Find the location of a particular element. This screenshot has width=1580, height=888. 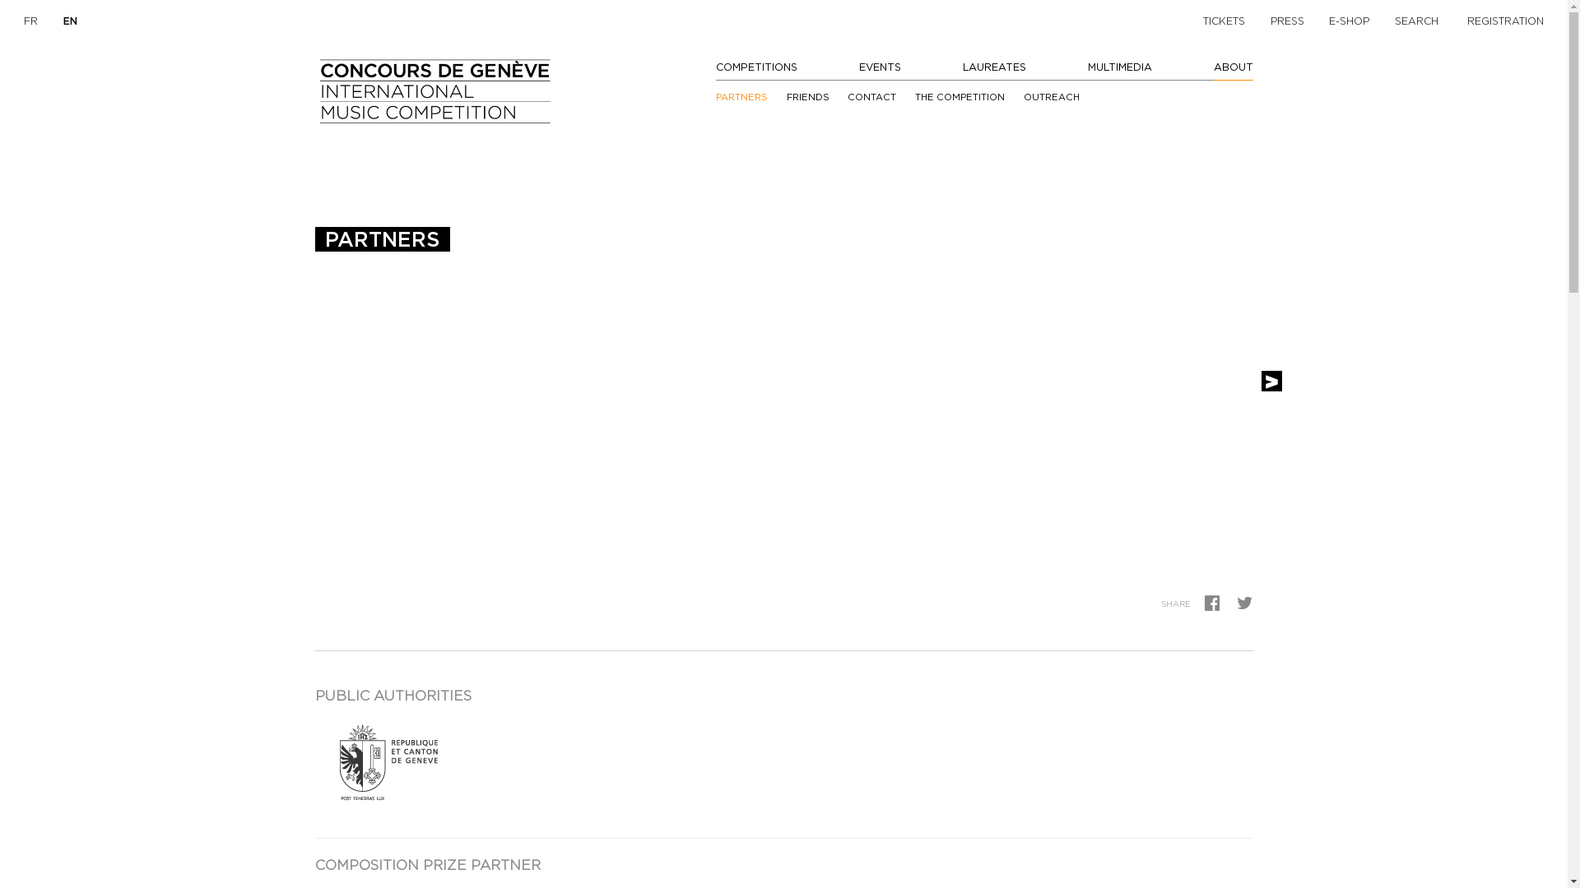

E-SHOP is located at coordinates (1350, 21).